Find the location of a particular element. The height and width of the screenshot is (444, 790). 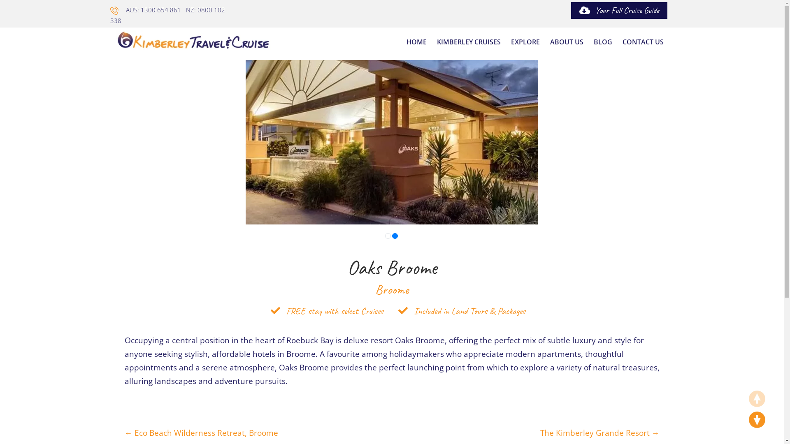

Oaks-Broome is located at coordinates (392, 142).